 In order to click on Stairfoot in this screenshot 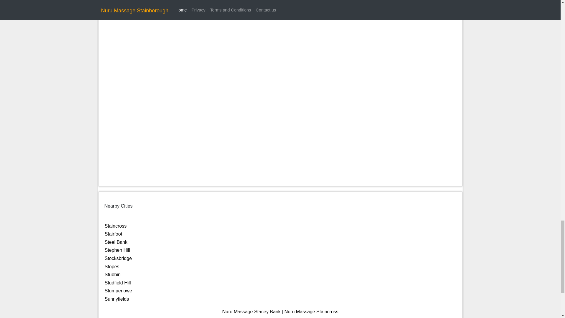, I will do `click(114, 234)`.